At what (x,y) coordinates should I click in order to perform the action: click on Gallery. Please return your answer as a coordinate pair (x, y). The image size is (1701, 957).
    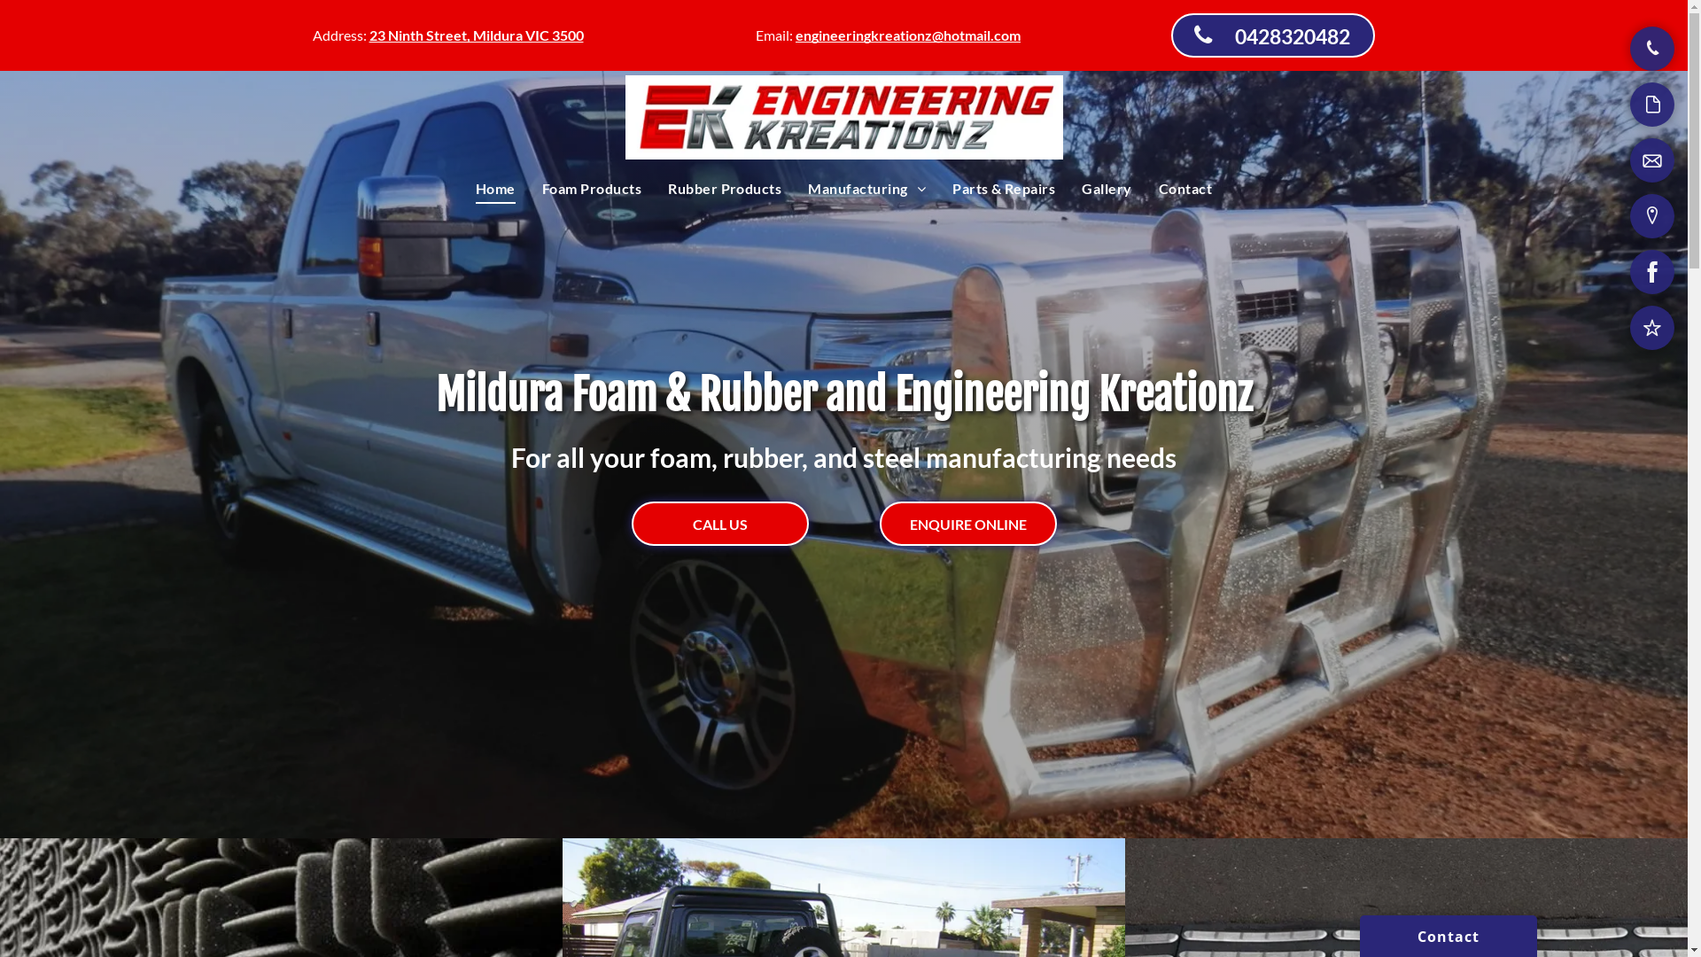
    Looking at the image, I should click on (1107, 189).